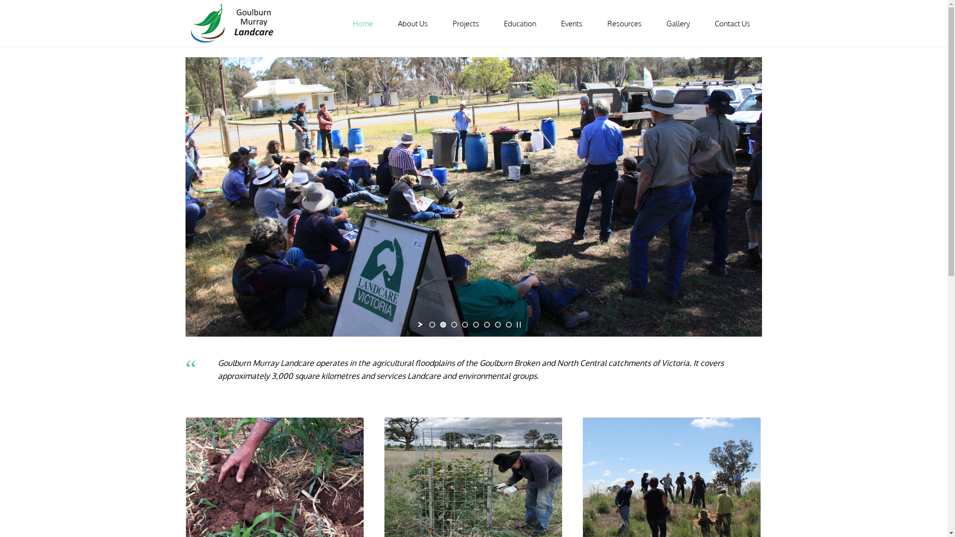 This screenshot has width=955, height=537. Describe the element at coordinates (412, 24) in the screenshot. I see `About Us` at that location.